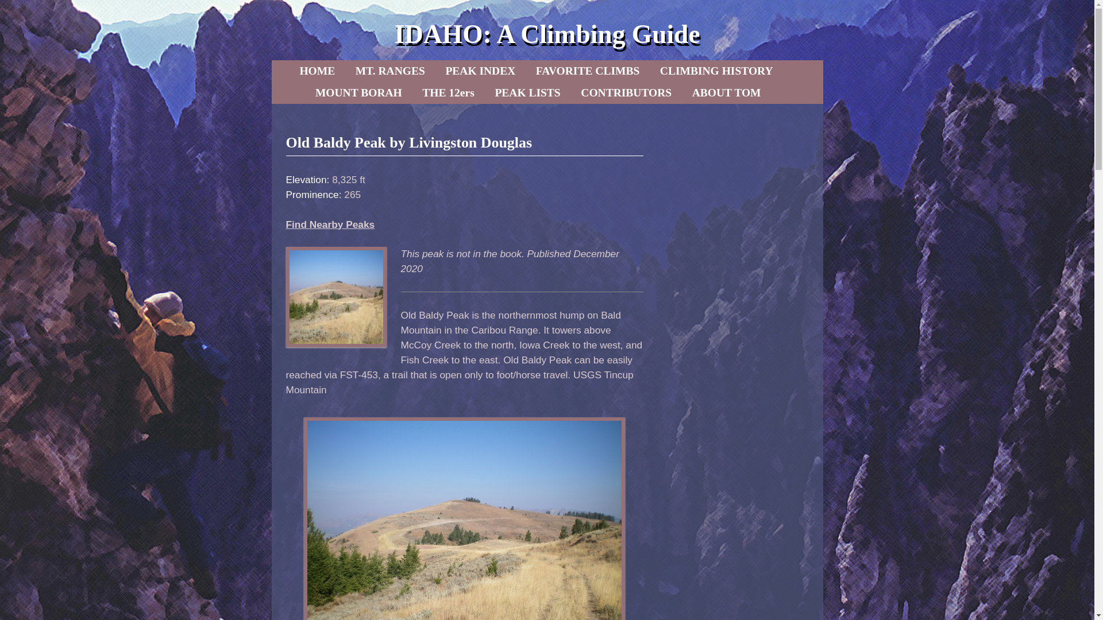 The height and width of the screenshot is (620, 1103). I want to click on Skip to secondary content, so click(351, 71).